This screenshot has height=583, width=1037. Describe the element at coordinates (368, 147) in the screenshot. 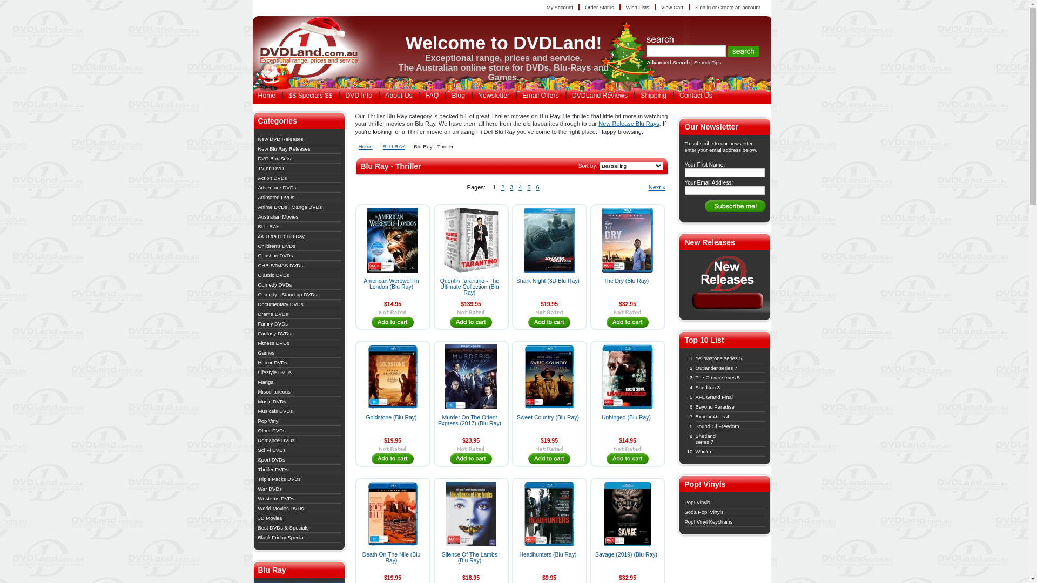

I see `Home` at that location.